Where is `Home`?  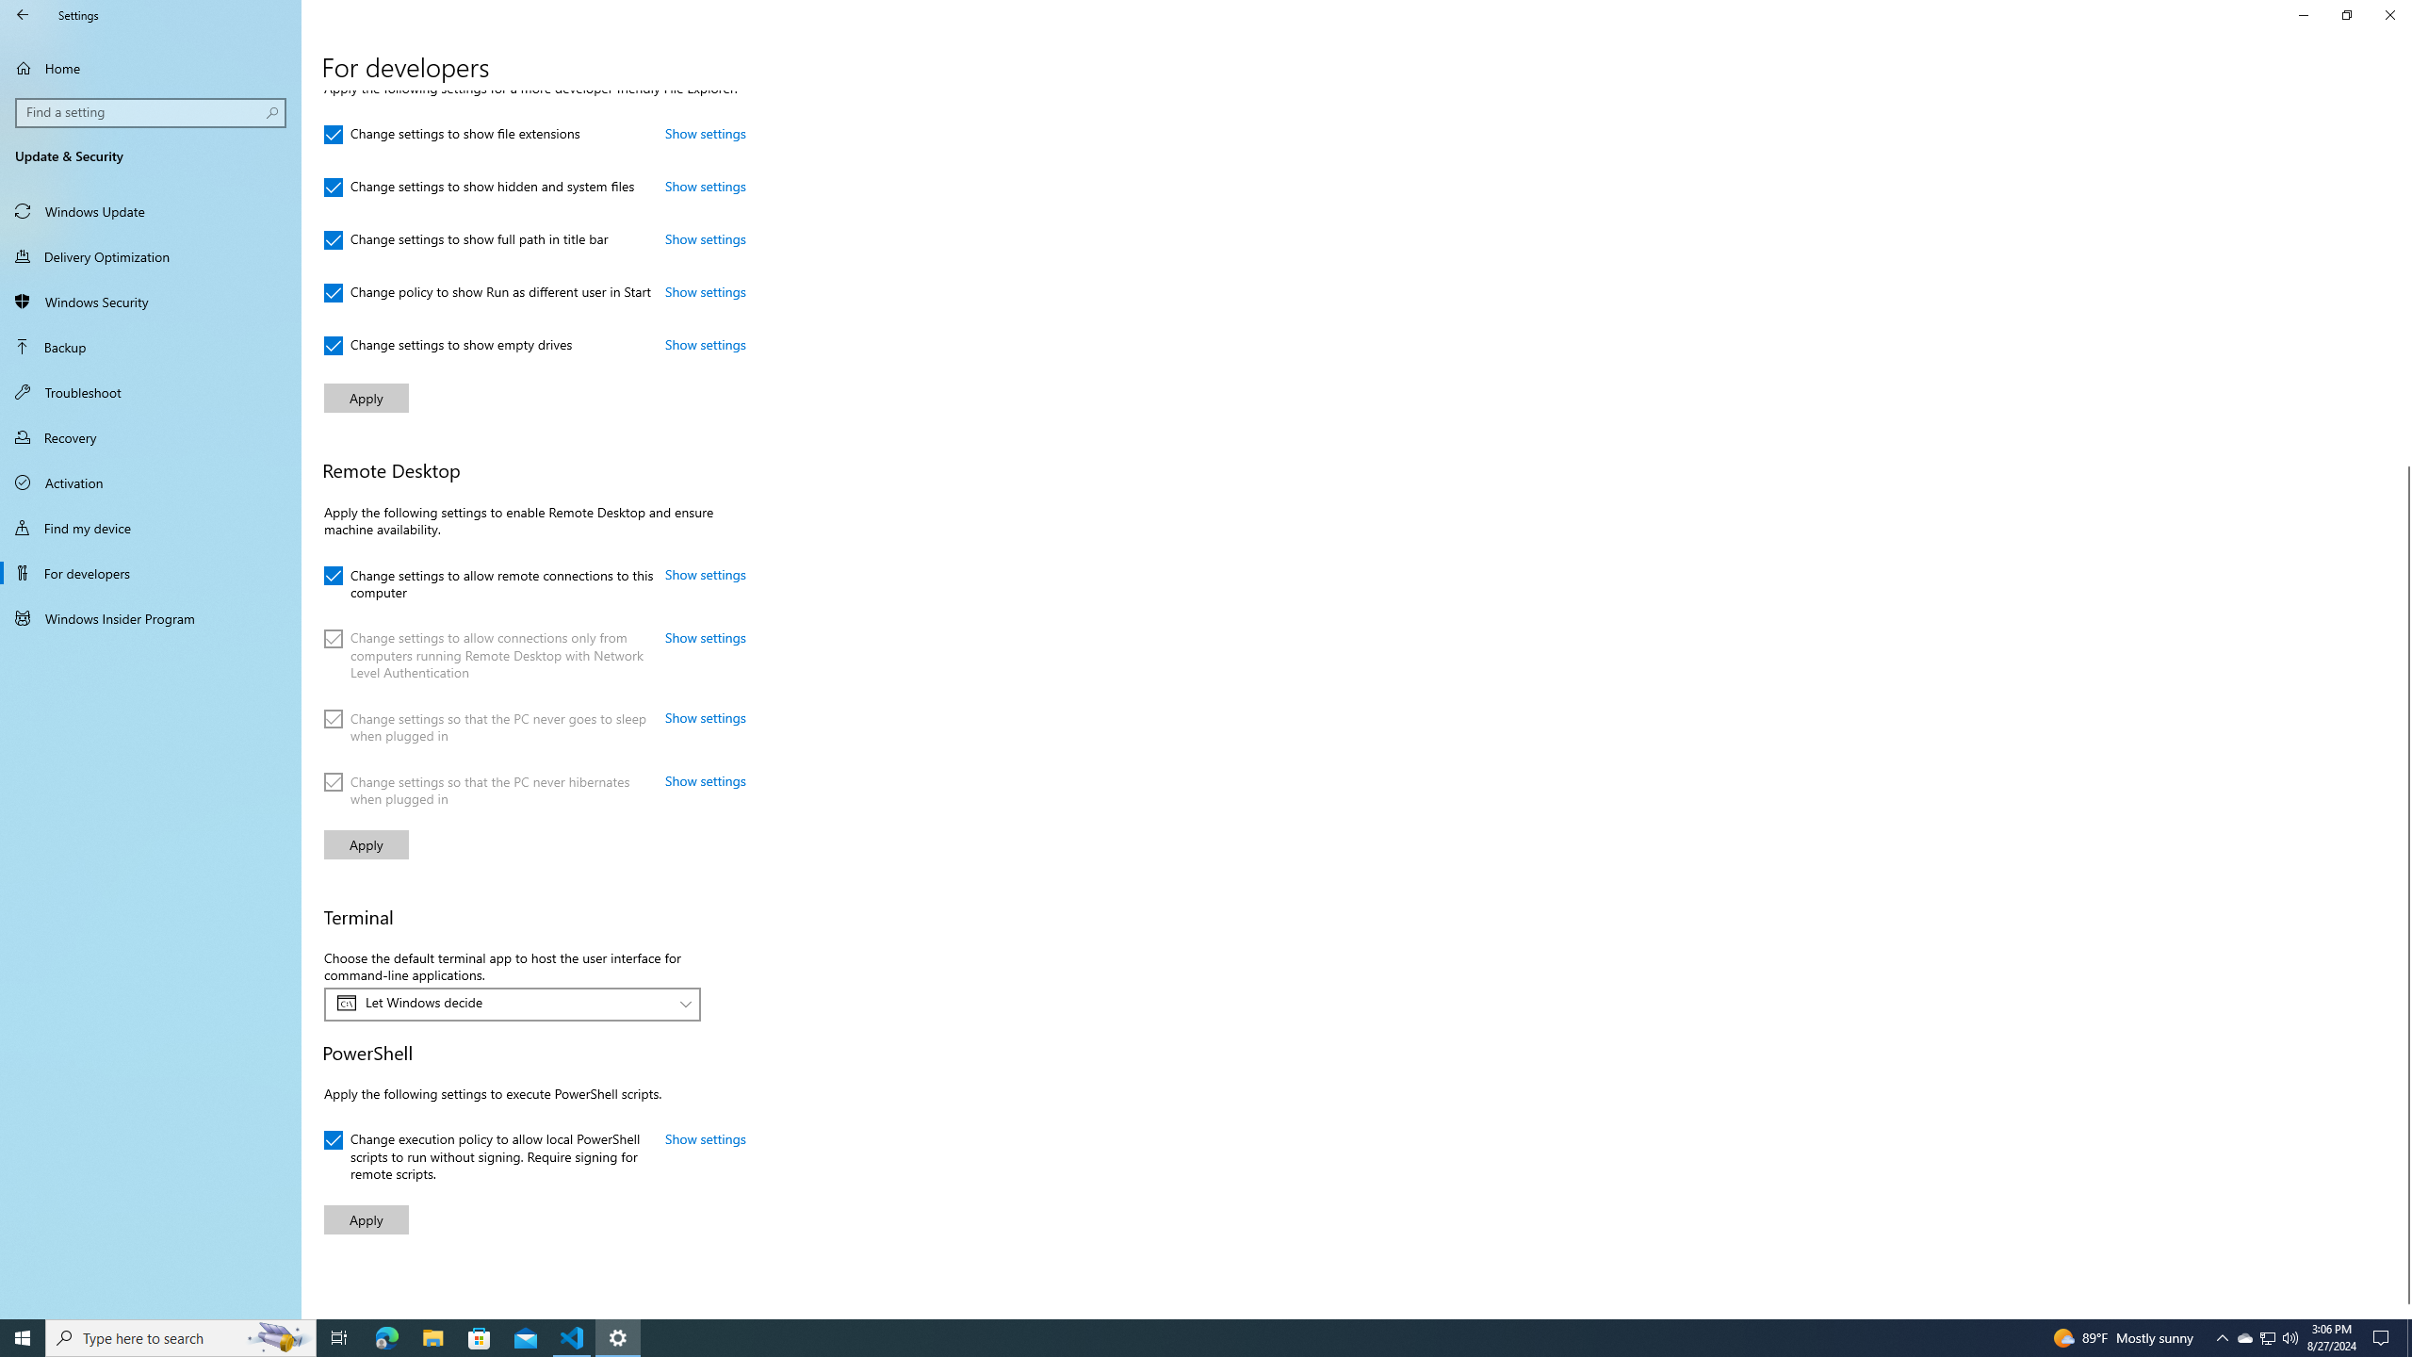 Home is located at coordinates (1189, 1338).